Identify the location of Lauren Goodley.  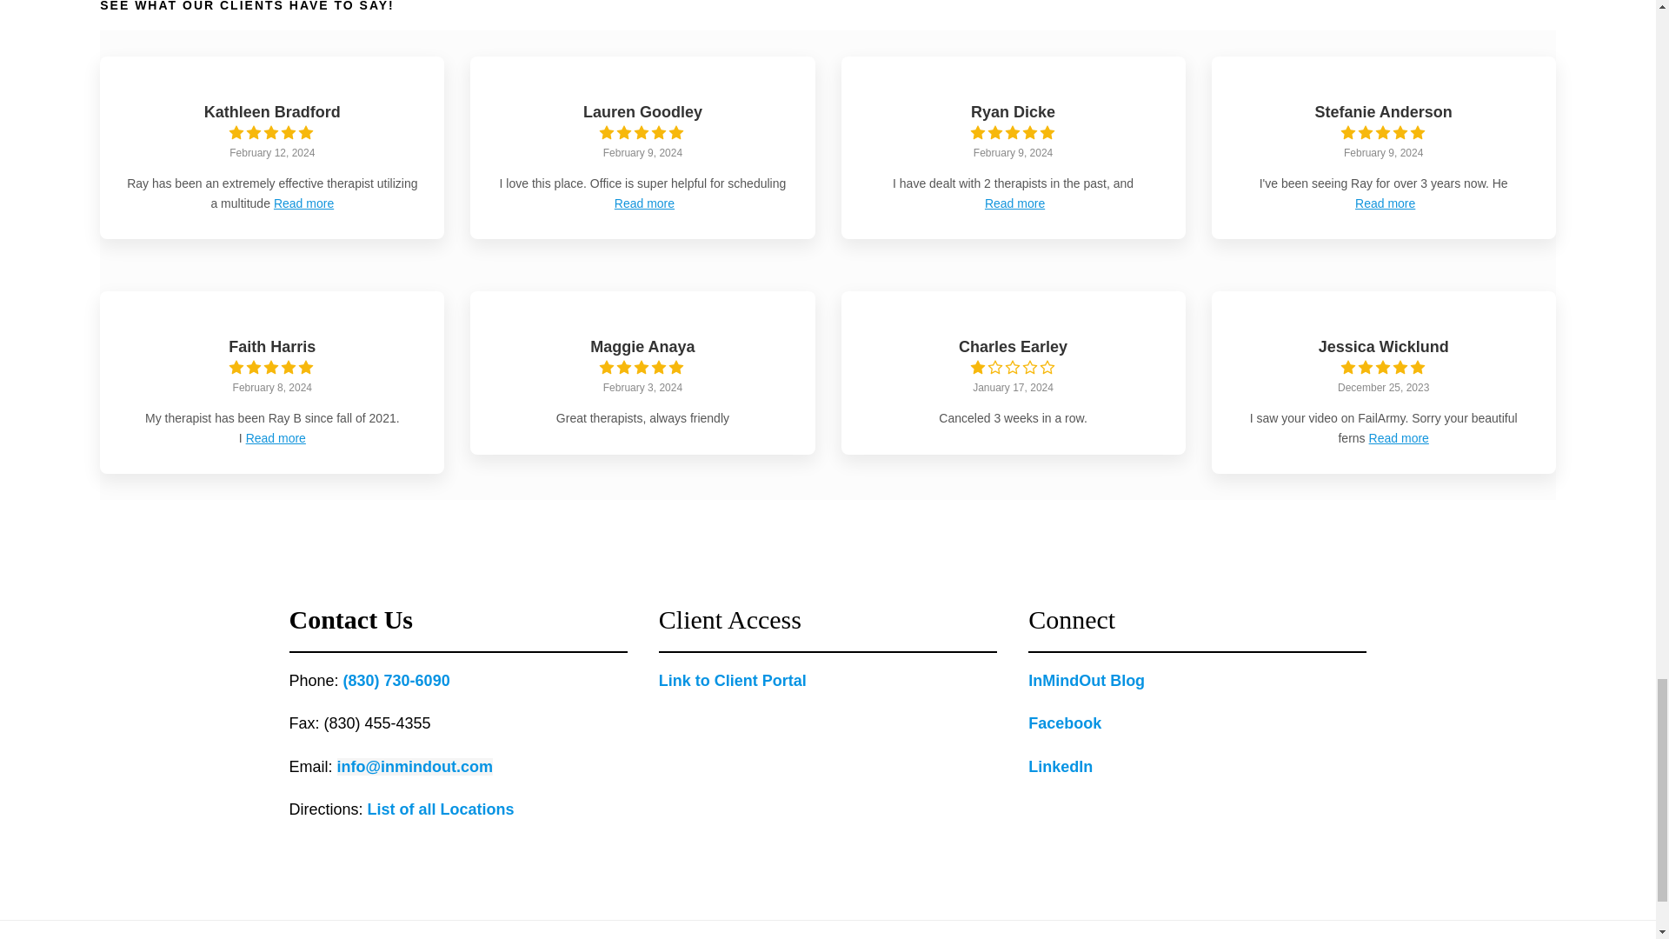
(642, 111).